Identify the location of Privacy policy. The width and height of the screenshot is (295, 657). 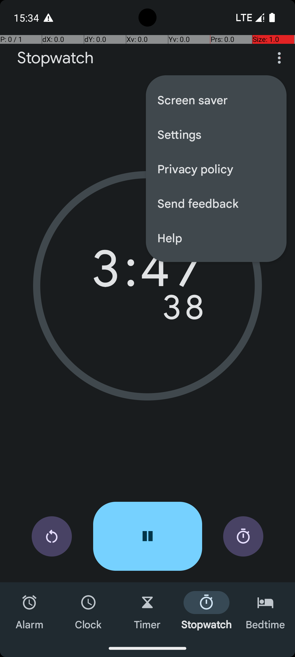
(216, 169).